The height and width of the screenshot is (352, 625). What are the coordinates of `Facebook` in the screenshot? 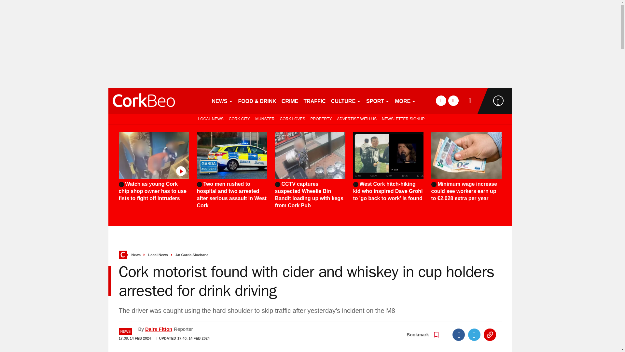 It's located at (459, 334).